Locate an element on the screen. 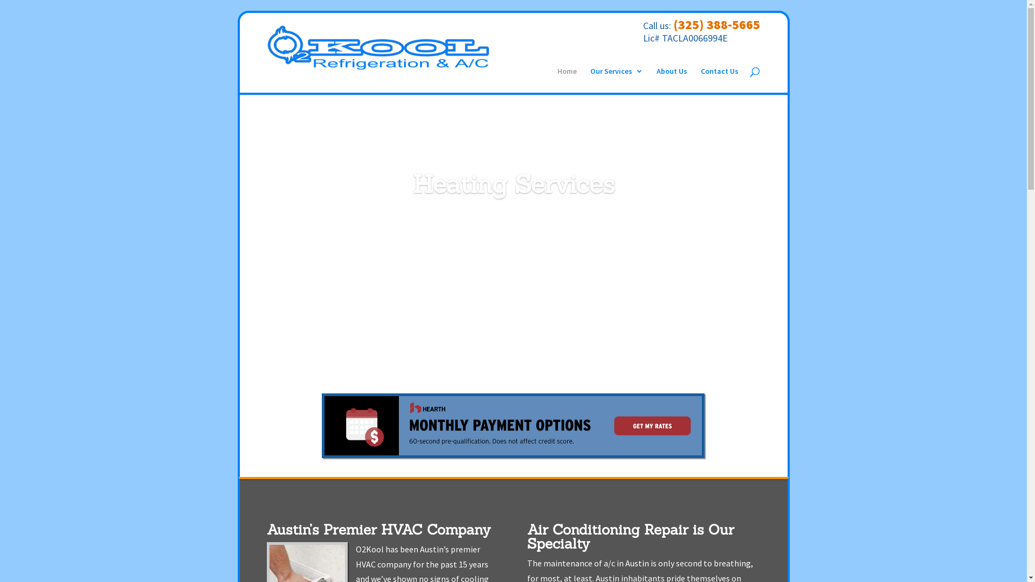  Learn More is located at coordinates (514, 226).